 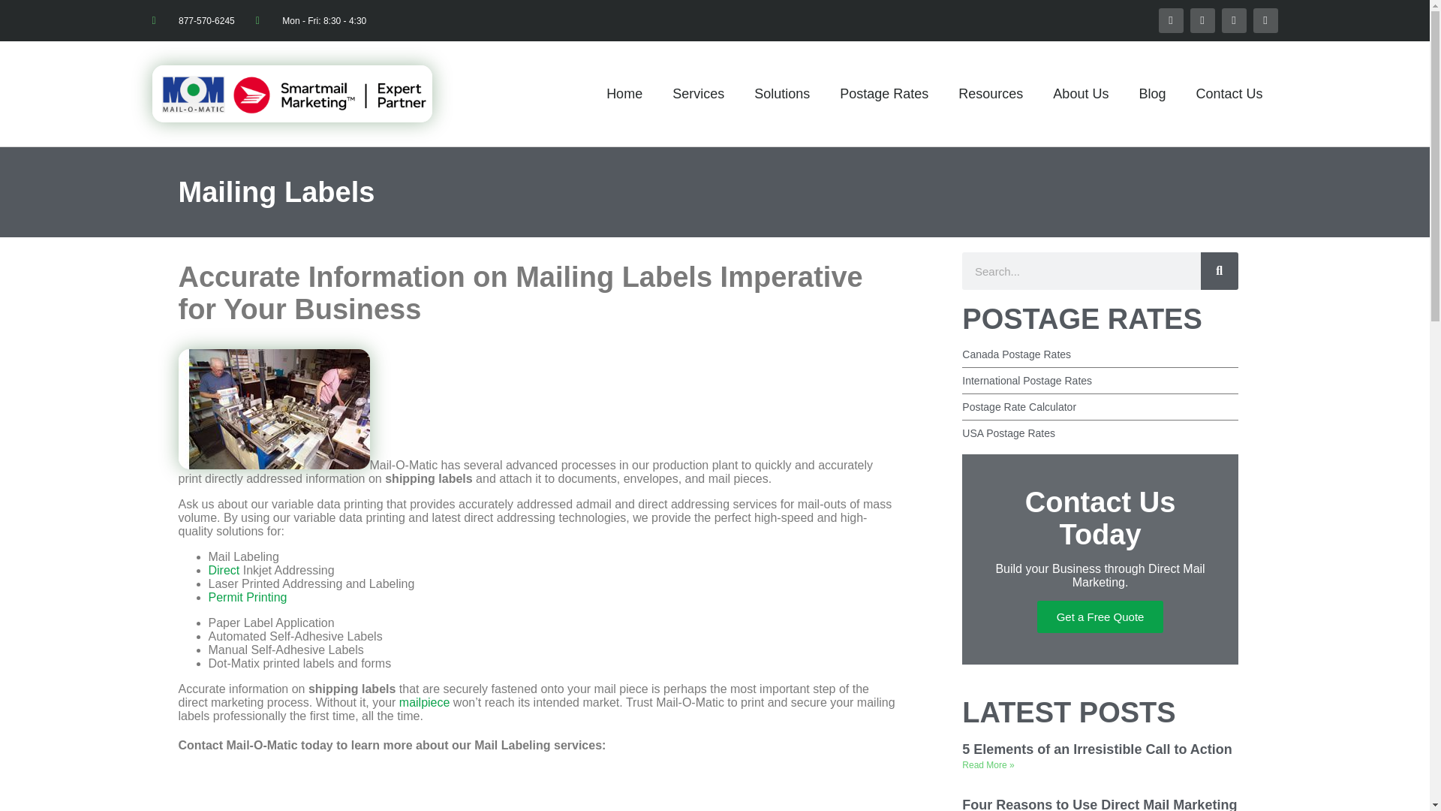 I want to click on 877-570-6245, so click(x=192, y=20).